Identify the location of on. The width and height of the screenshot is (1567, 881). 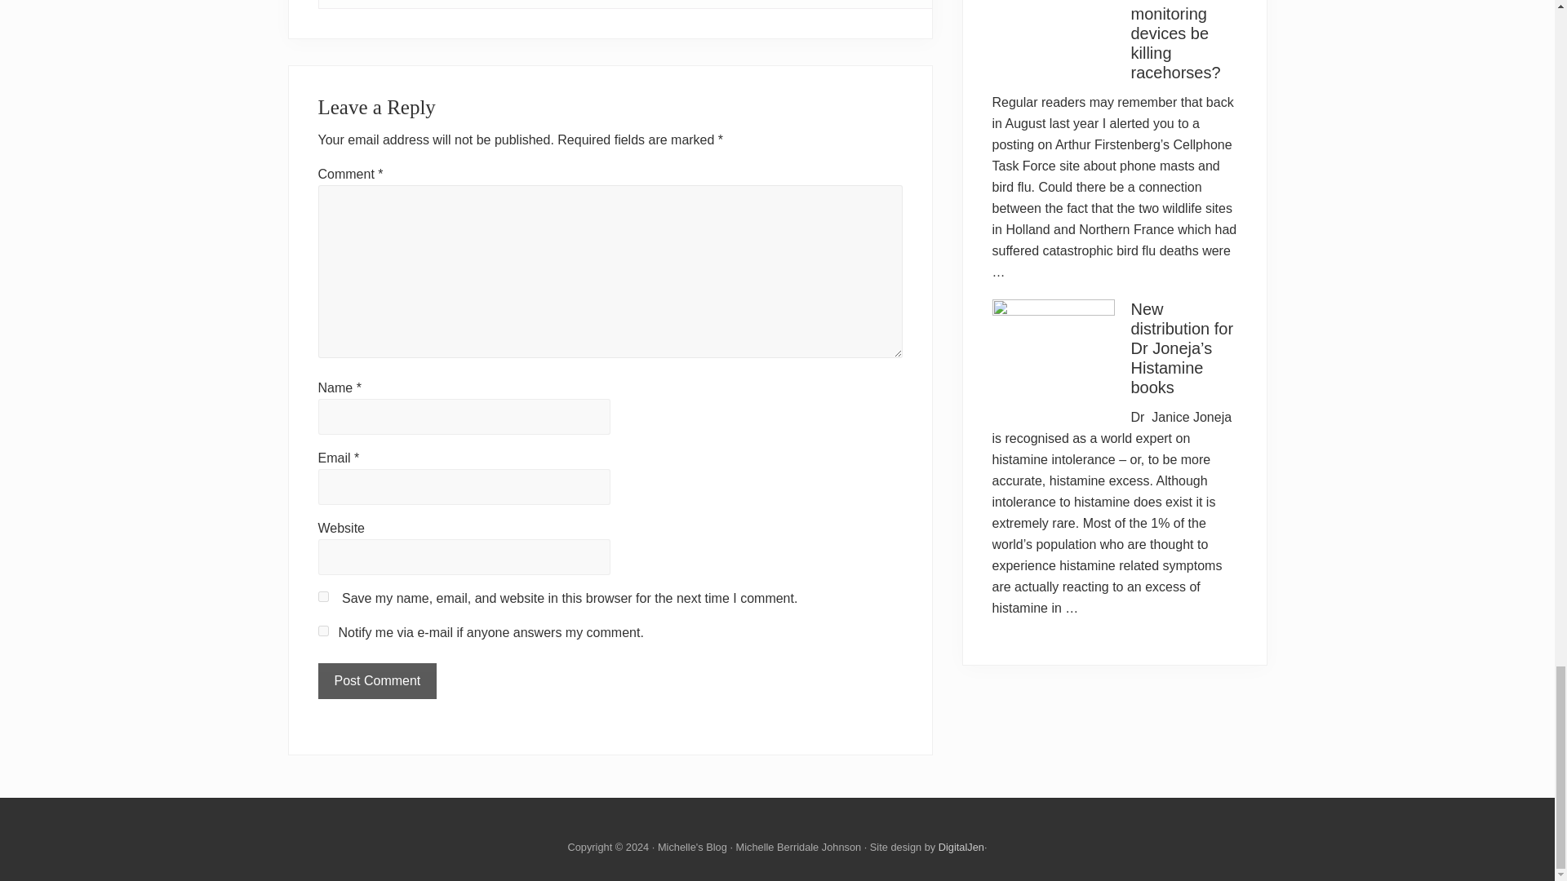
(323, 630).